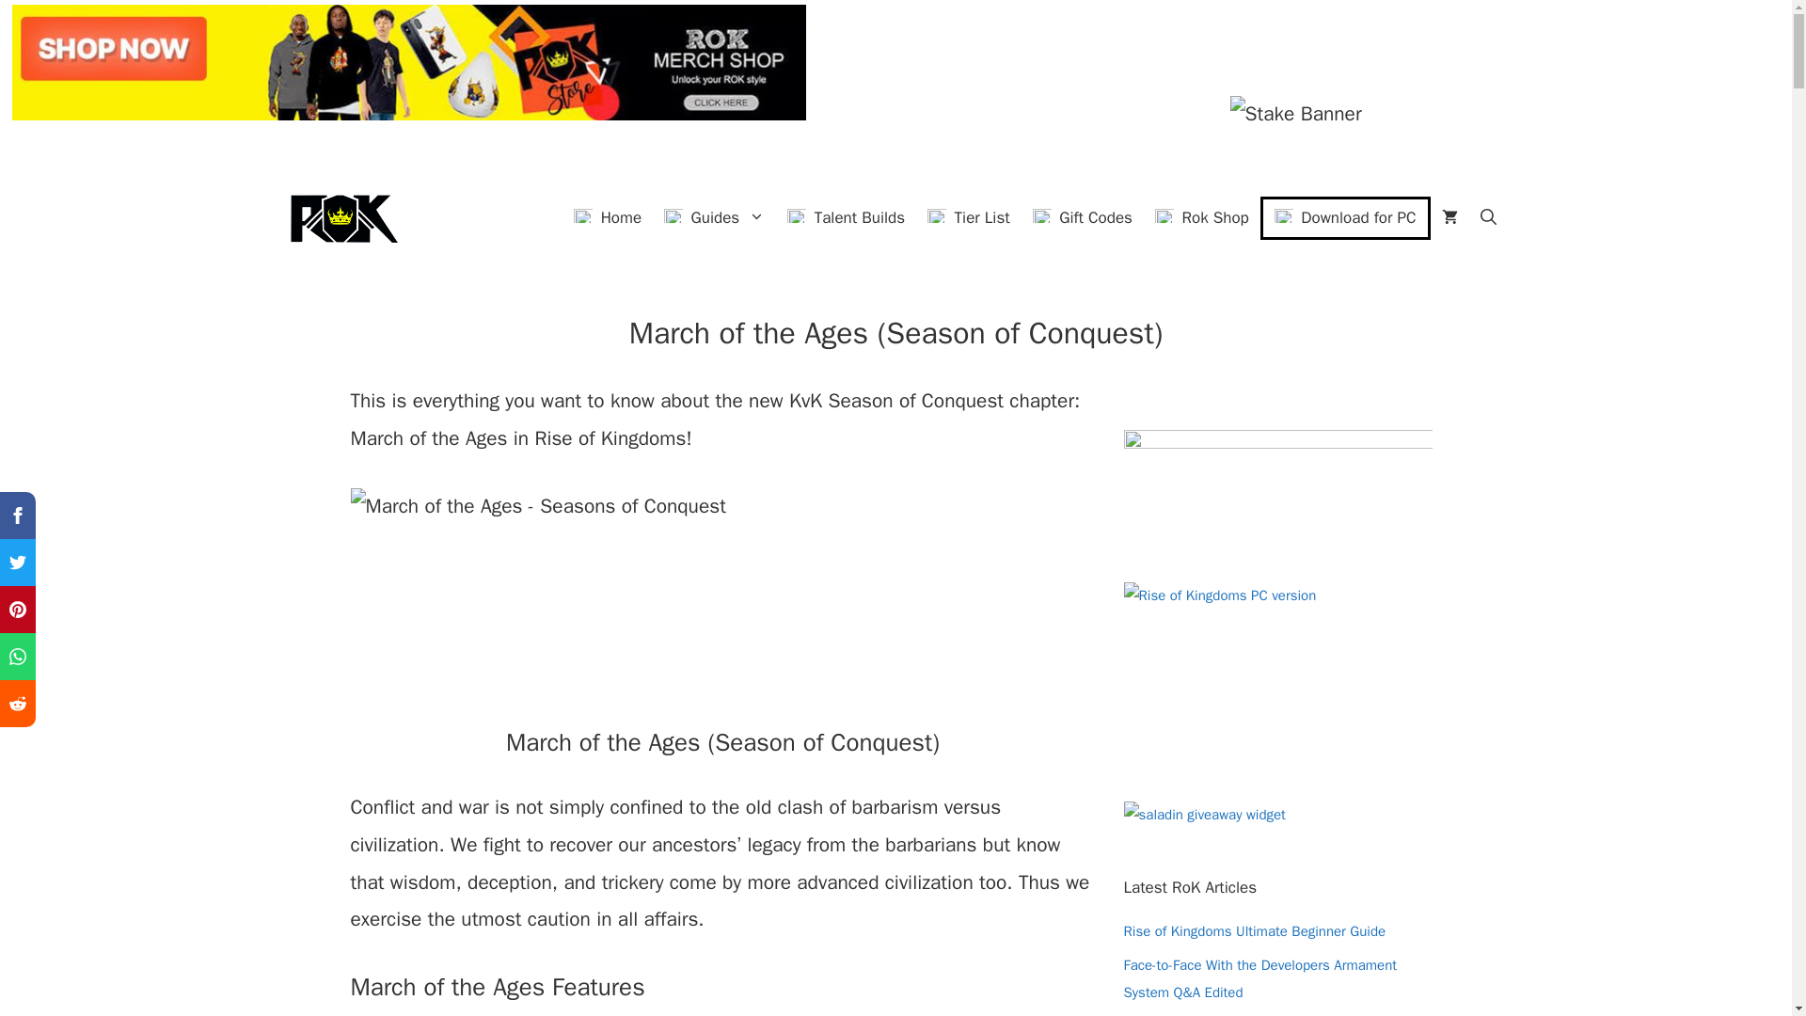 This screenshot has height=1016, width=1806. Describe the element at coordinates (341, 217) in the screenshot. I see `Rise of Kingdoms` at that location.